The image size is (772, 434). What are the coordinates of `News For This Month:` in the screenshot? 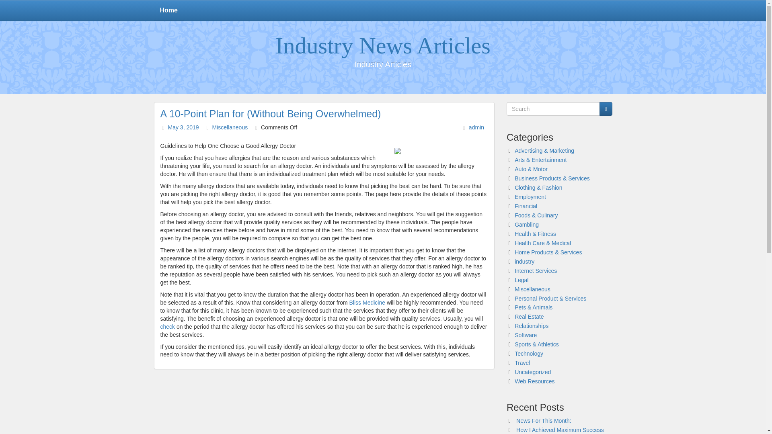 It's located at (544, 420).